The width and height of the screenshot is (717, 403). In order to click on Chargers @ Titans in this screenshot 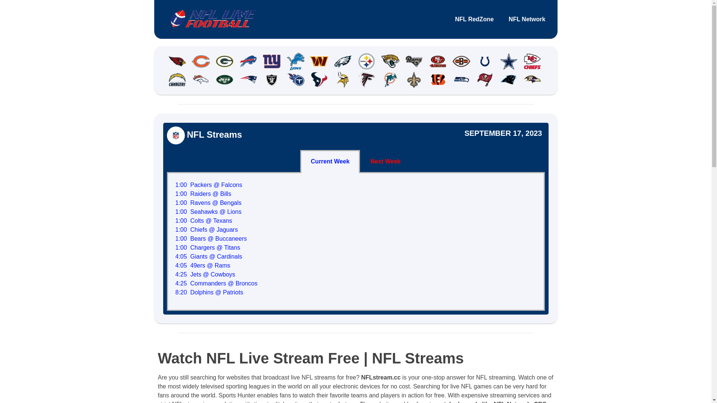, I will do `click(215, 248)`.